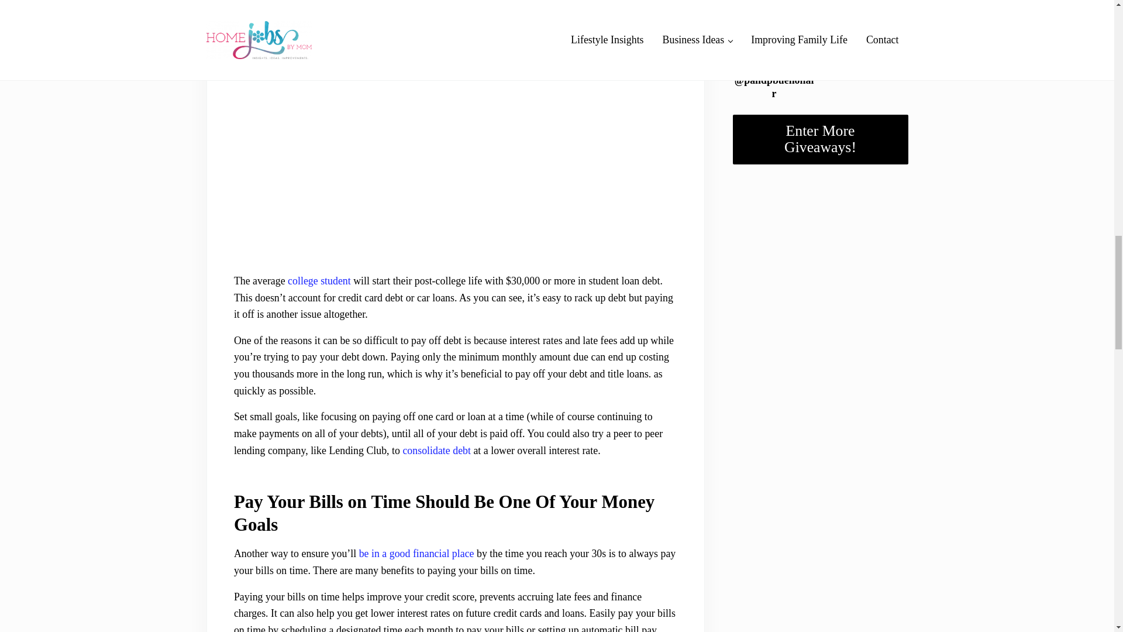 The width and height of the screenshot is (1123, 632). I want to click on be in a good financial place, so click(416, 554).